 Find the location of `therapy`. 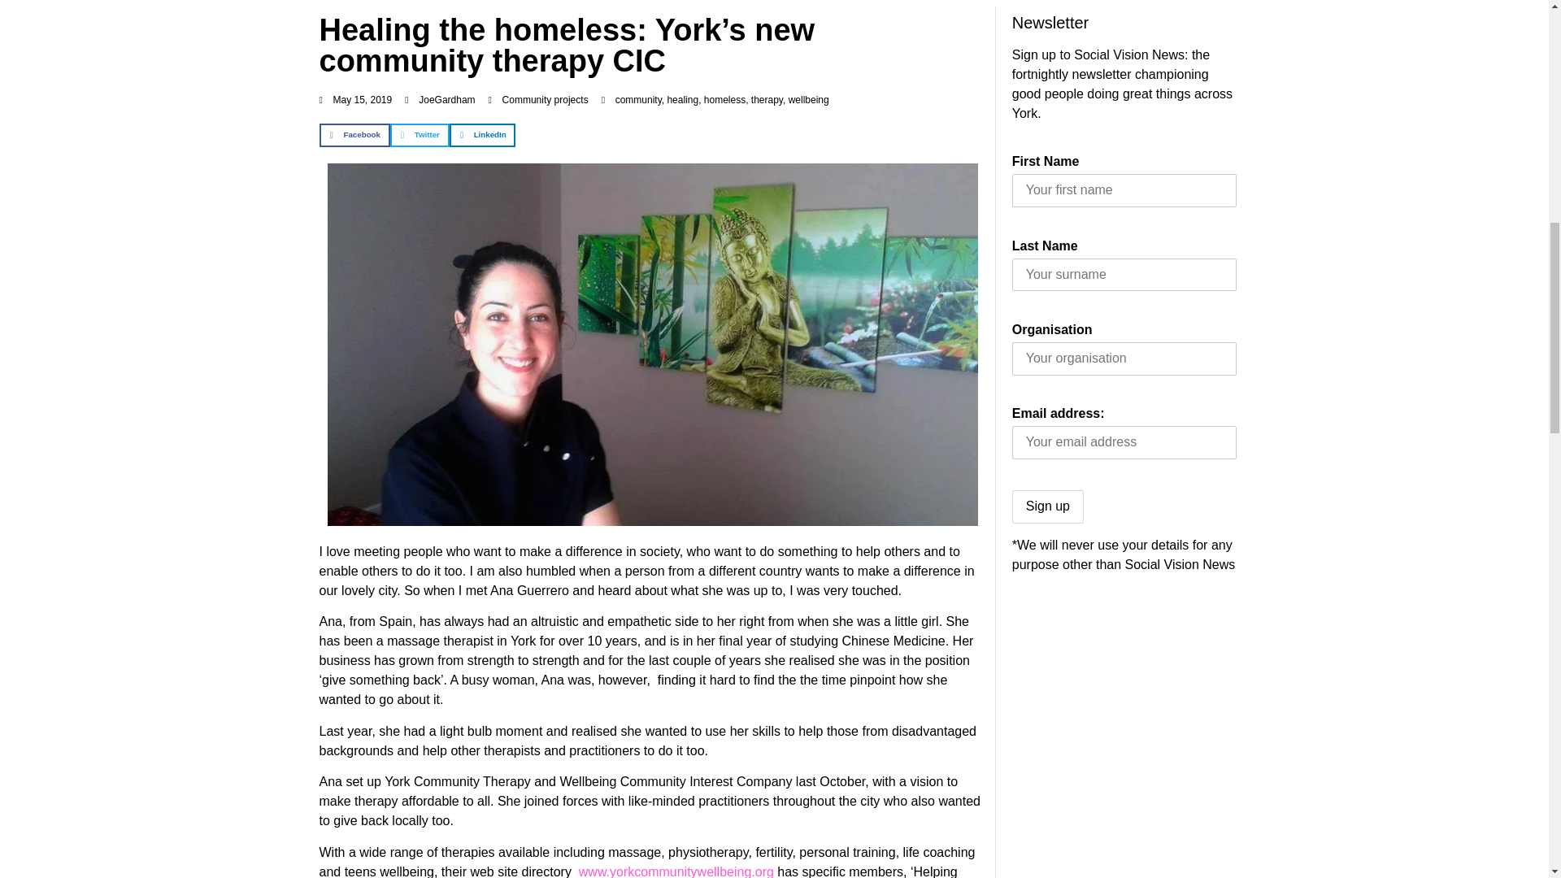

therapy is located at coordinates (767, 99).